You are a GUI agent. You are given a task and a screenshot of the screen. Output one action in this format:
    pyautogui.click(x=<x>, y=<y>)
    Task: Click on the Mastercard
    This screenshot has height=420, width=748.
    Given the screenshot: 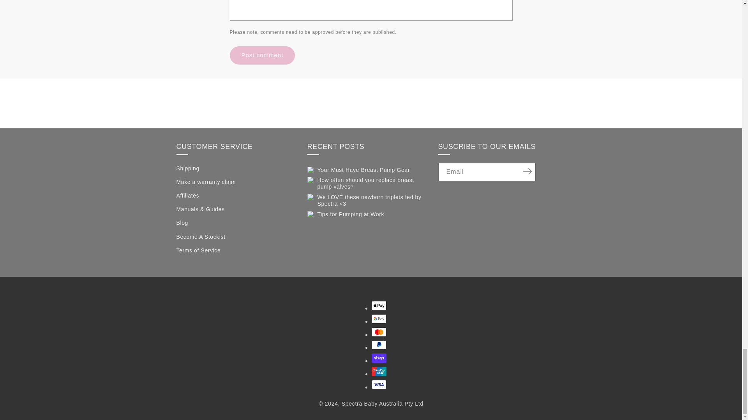 What is the action you would take?
    pyautogui.click(x=379, y=332)
    